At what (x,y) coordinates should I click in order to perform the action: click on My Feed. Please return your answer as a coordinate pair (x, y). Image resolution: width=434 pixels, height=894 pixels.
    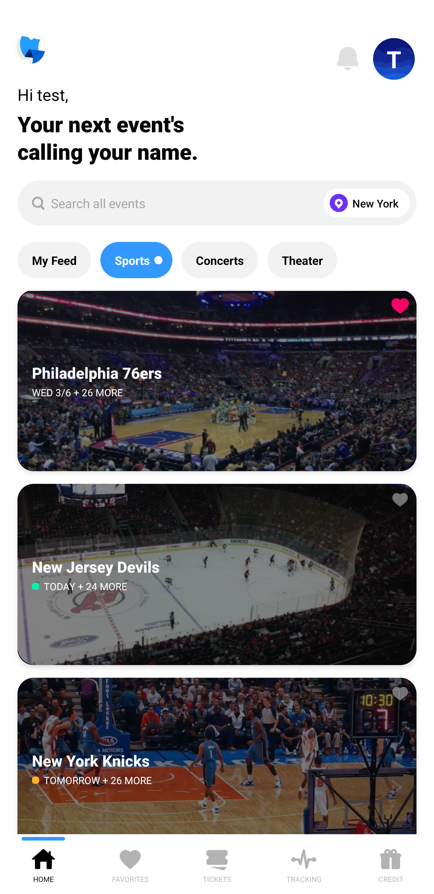
    Looking at the image, I should click on (54, 260).